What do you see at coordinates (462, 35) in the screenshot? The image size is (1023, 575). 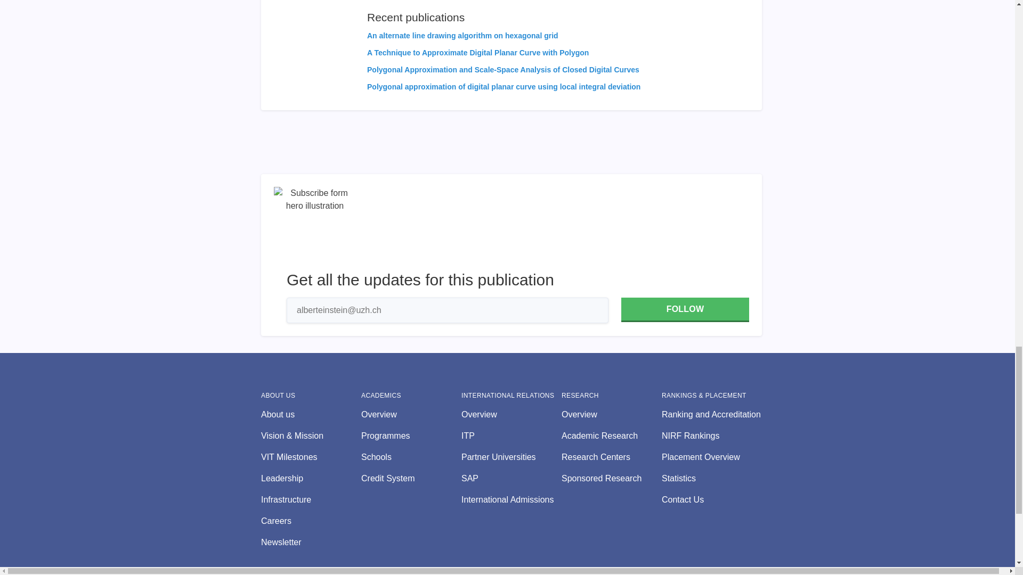 I see `An alternate line drawing algorithm on hexagonal grid` at bounding box center [462, 35].